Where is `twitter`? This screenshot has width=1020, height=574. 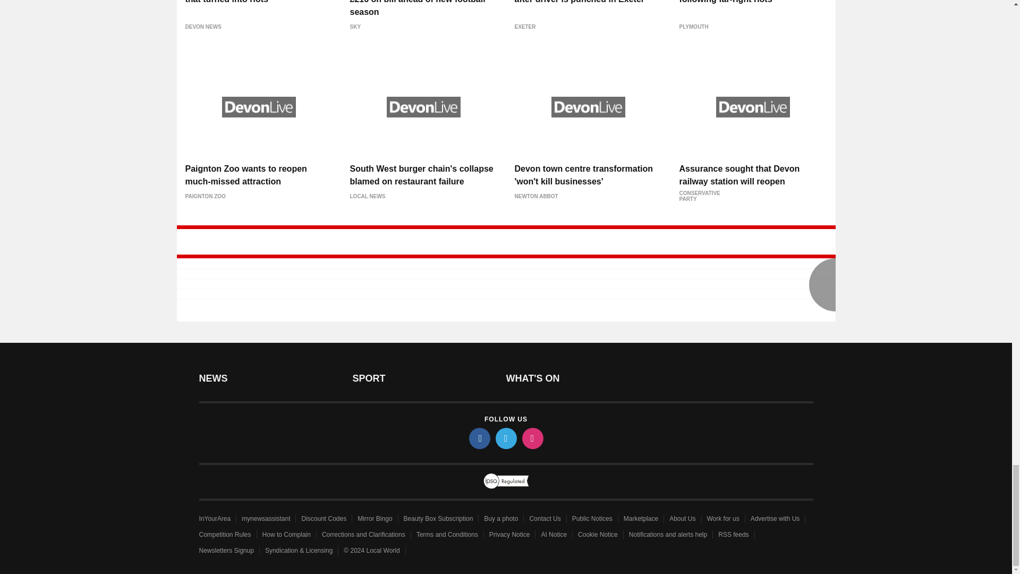 twitter is located at coordinates (505, 438).